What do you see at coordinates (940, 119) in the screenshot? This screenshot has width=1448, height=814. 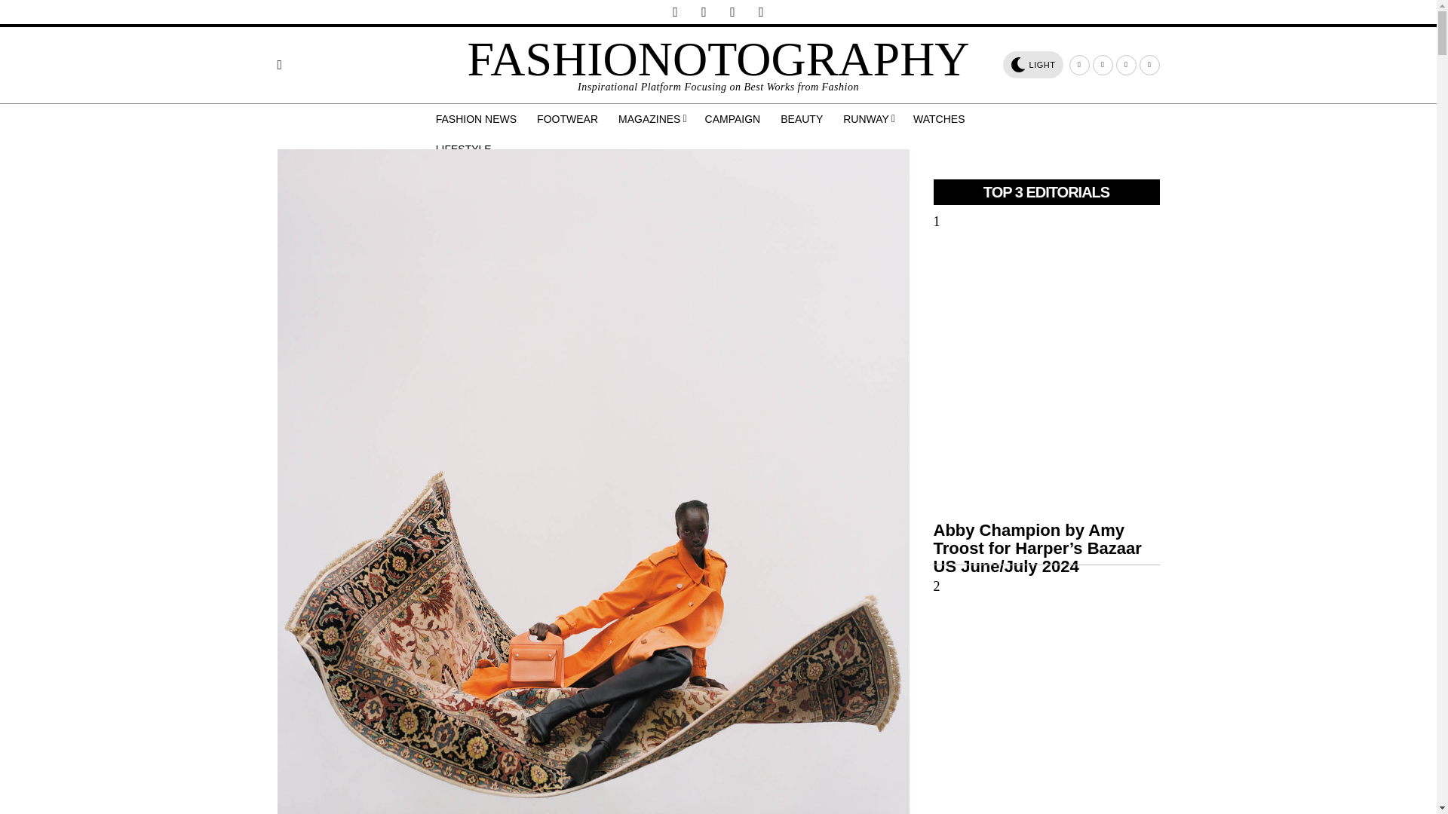 I see `WATCHES` at bounding box center [940, 119].